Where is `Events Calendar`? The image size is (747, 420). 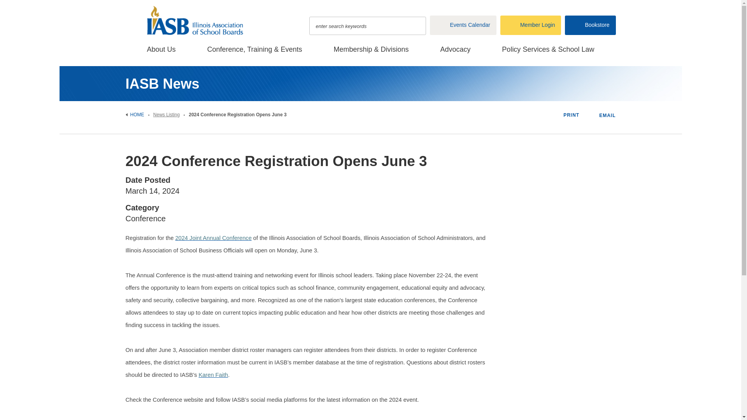
Events Calendar is located at coordinates (463, 25).